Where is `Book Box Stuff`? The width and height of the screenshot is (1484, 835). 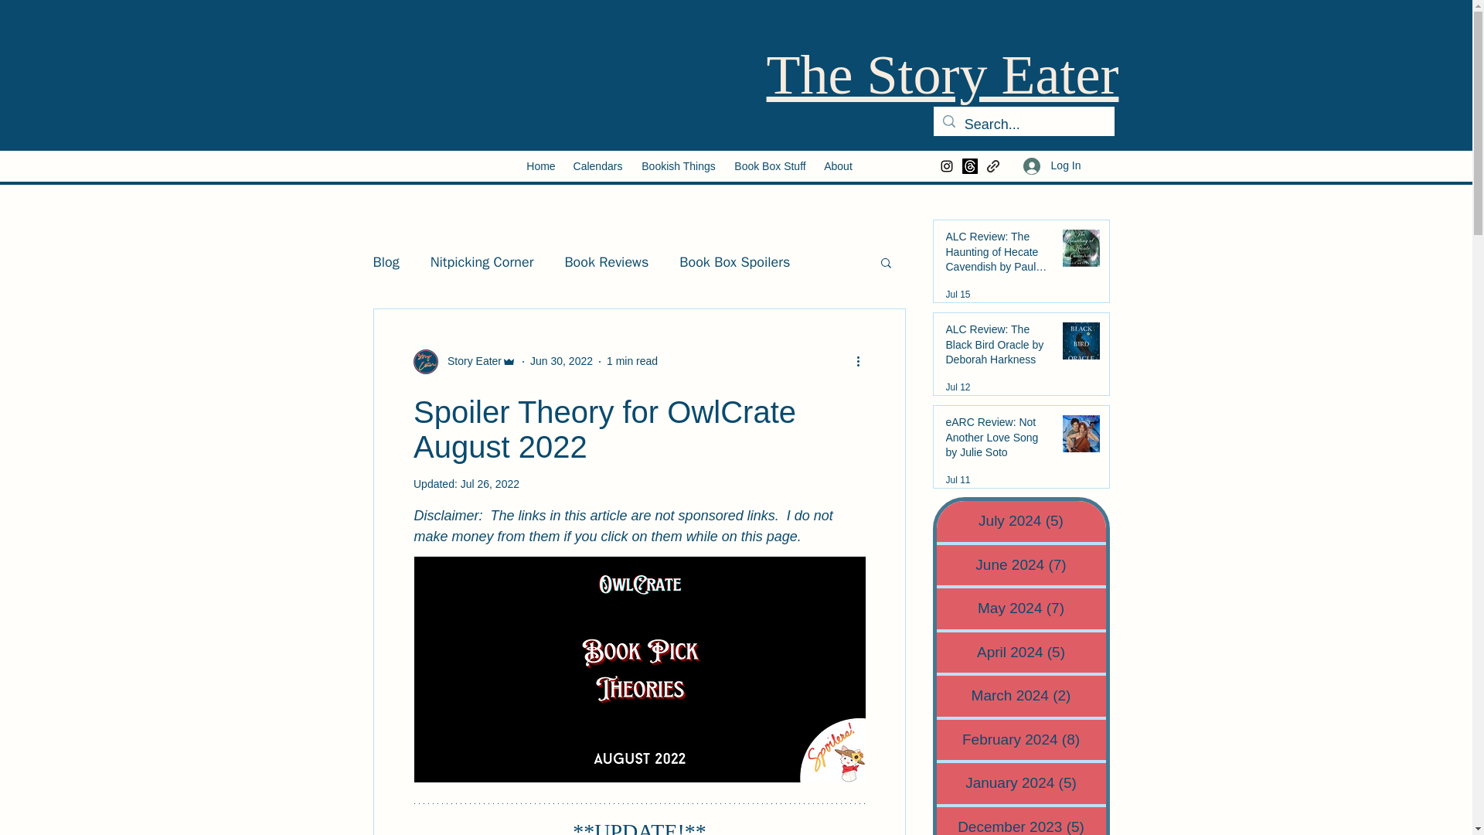 Book Box Stuff is located at coordinates (770, 165).